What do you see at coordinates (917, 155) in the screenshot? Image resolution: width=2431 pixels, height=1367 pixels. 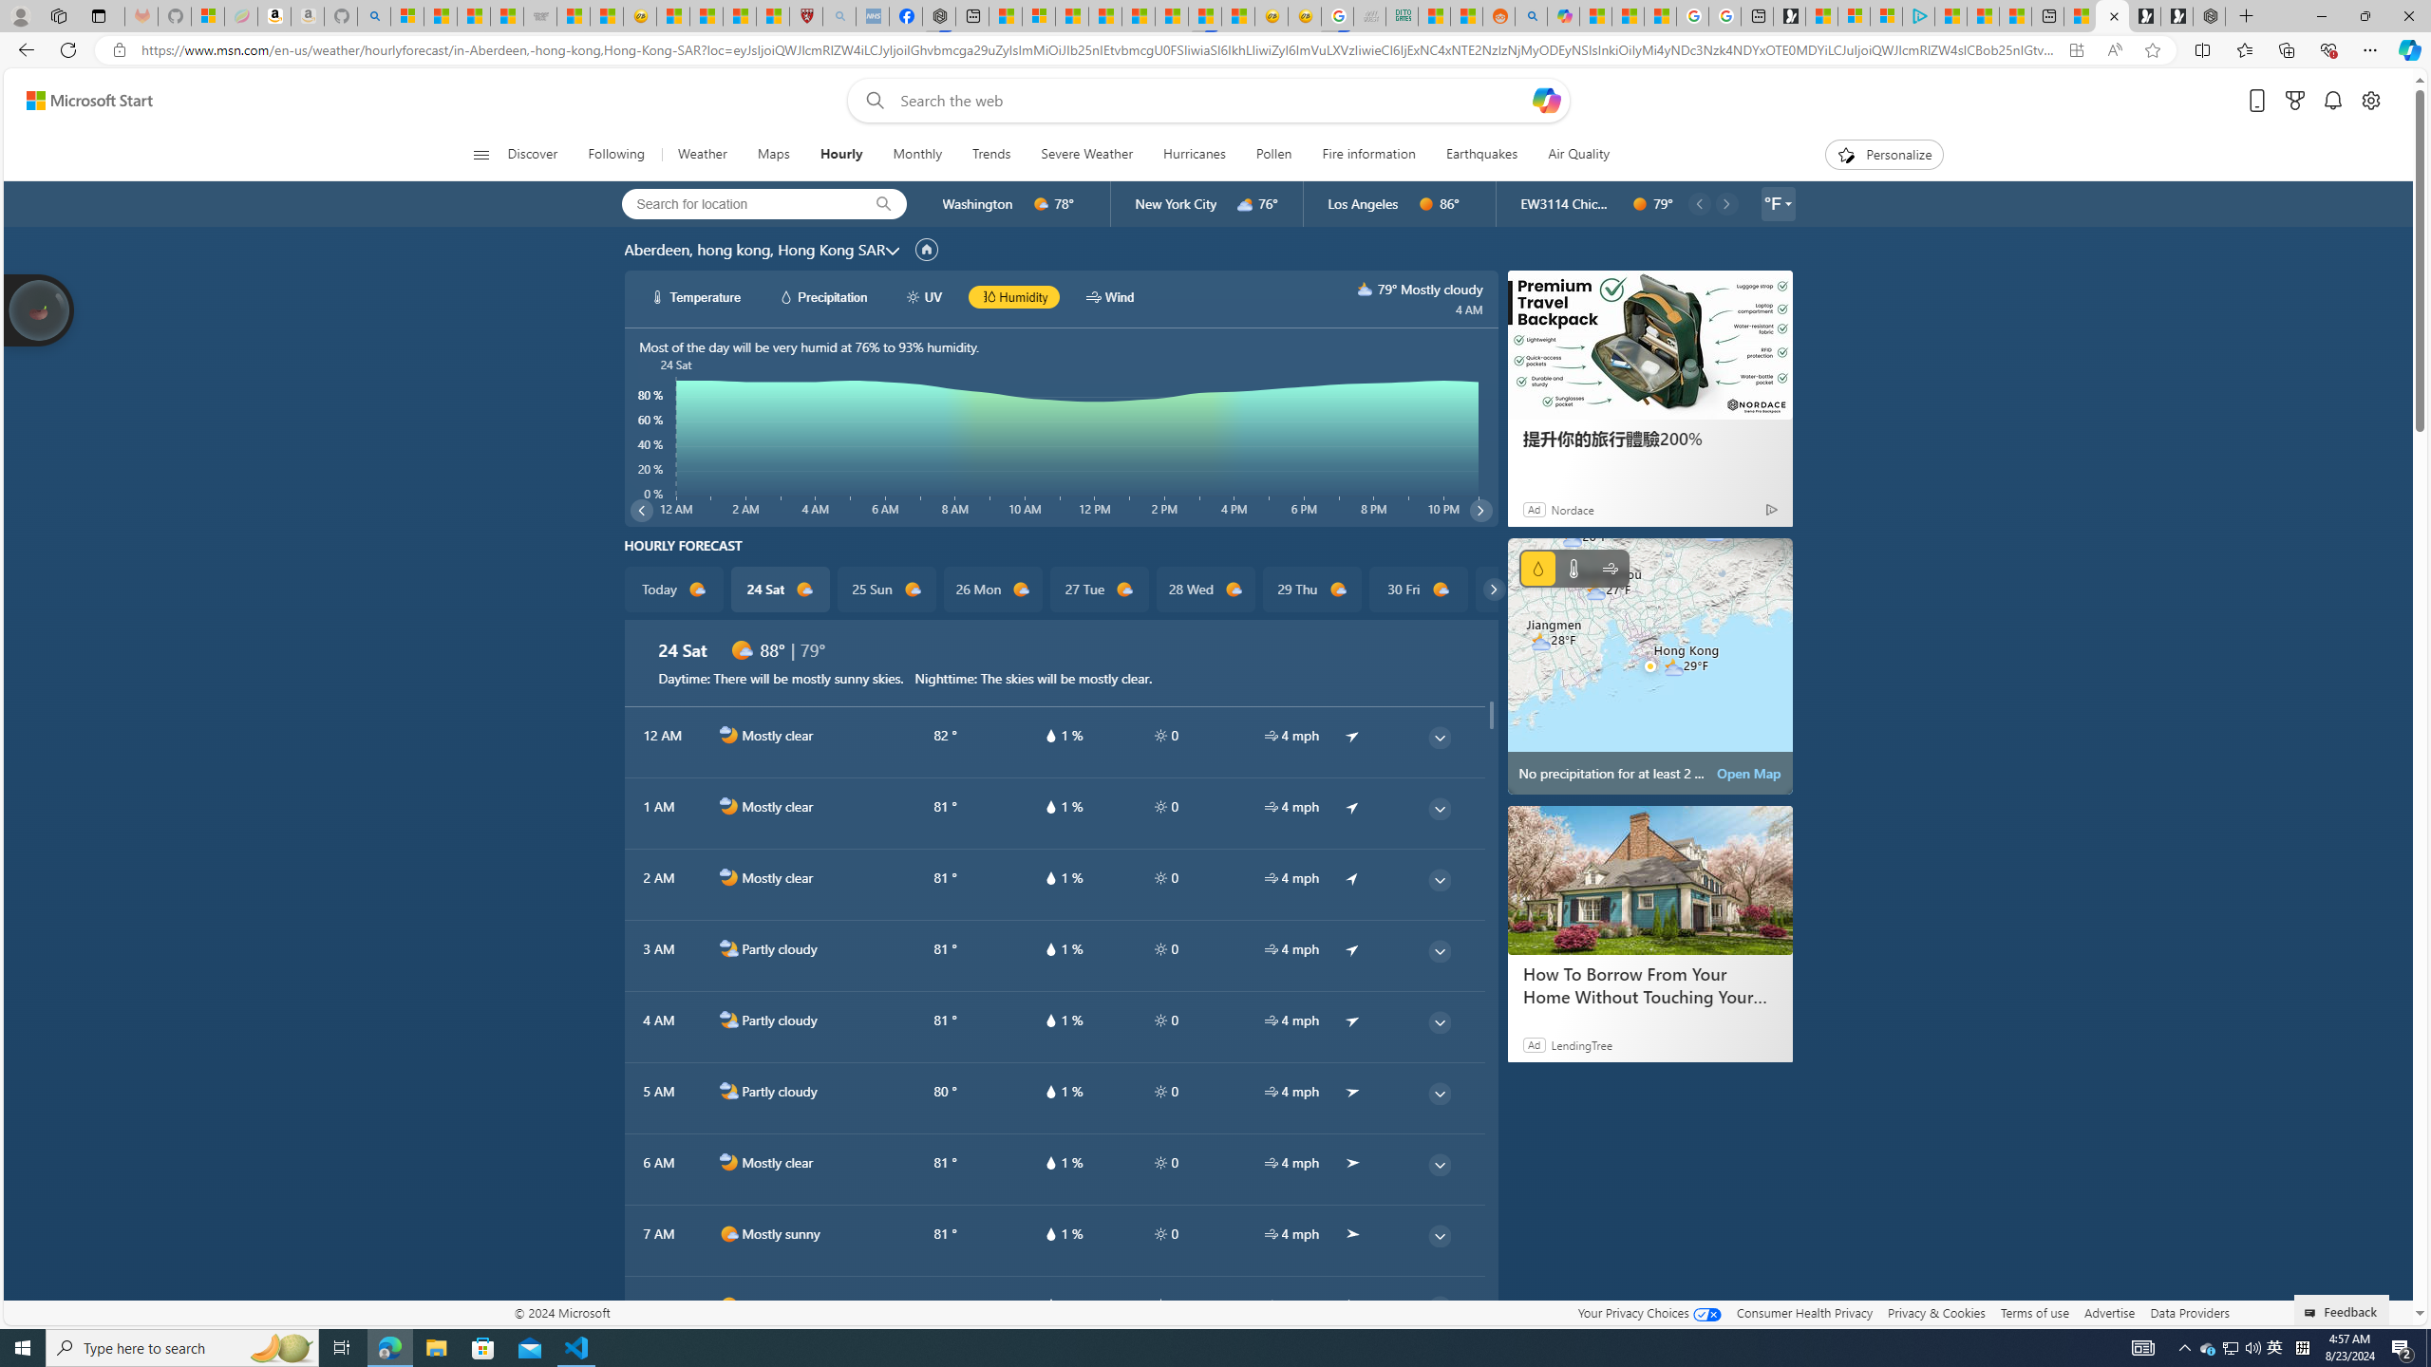 I see `Monthly` at bounding box center [917, 155].